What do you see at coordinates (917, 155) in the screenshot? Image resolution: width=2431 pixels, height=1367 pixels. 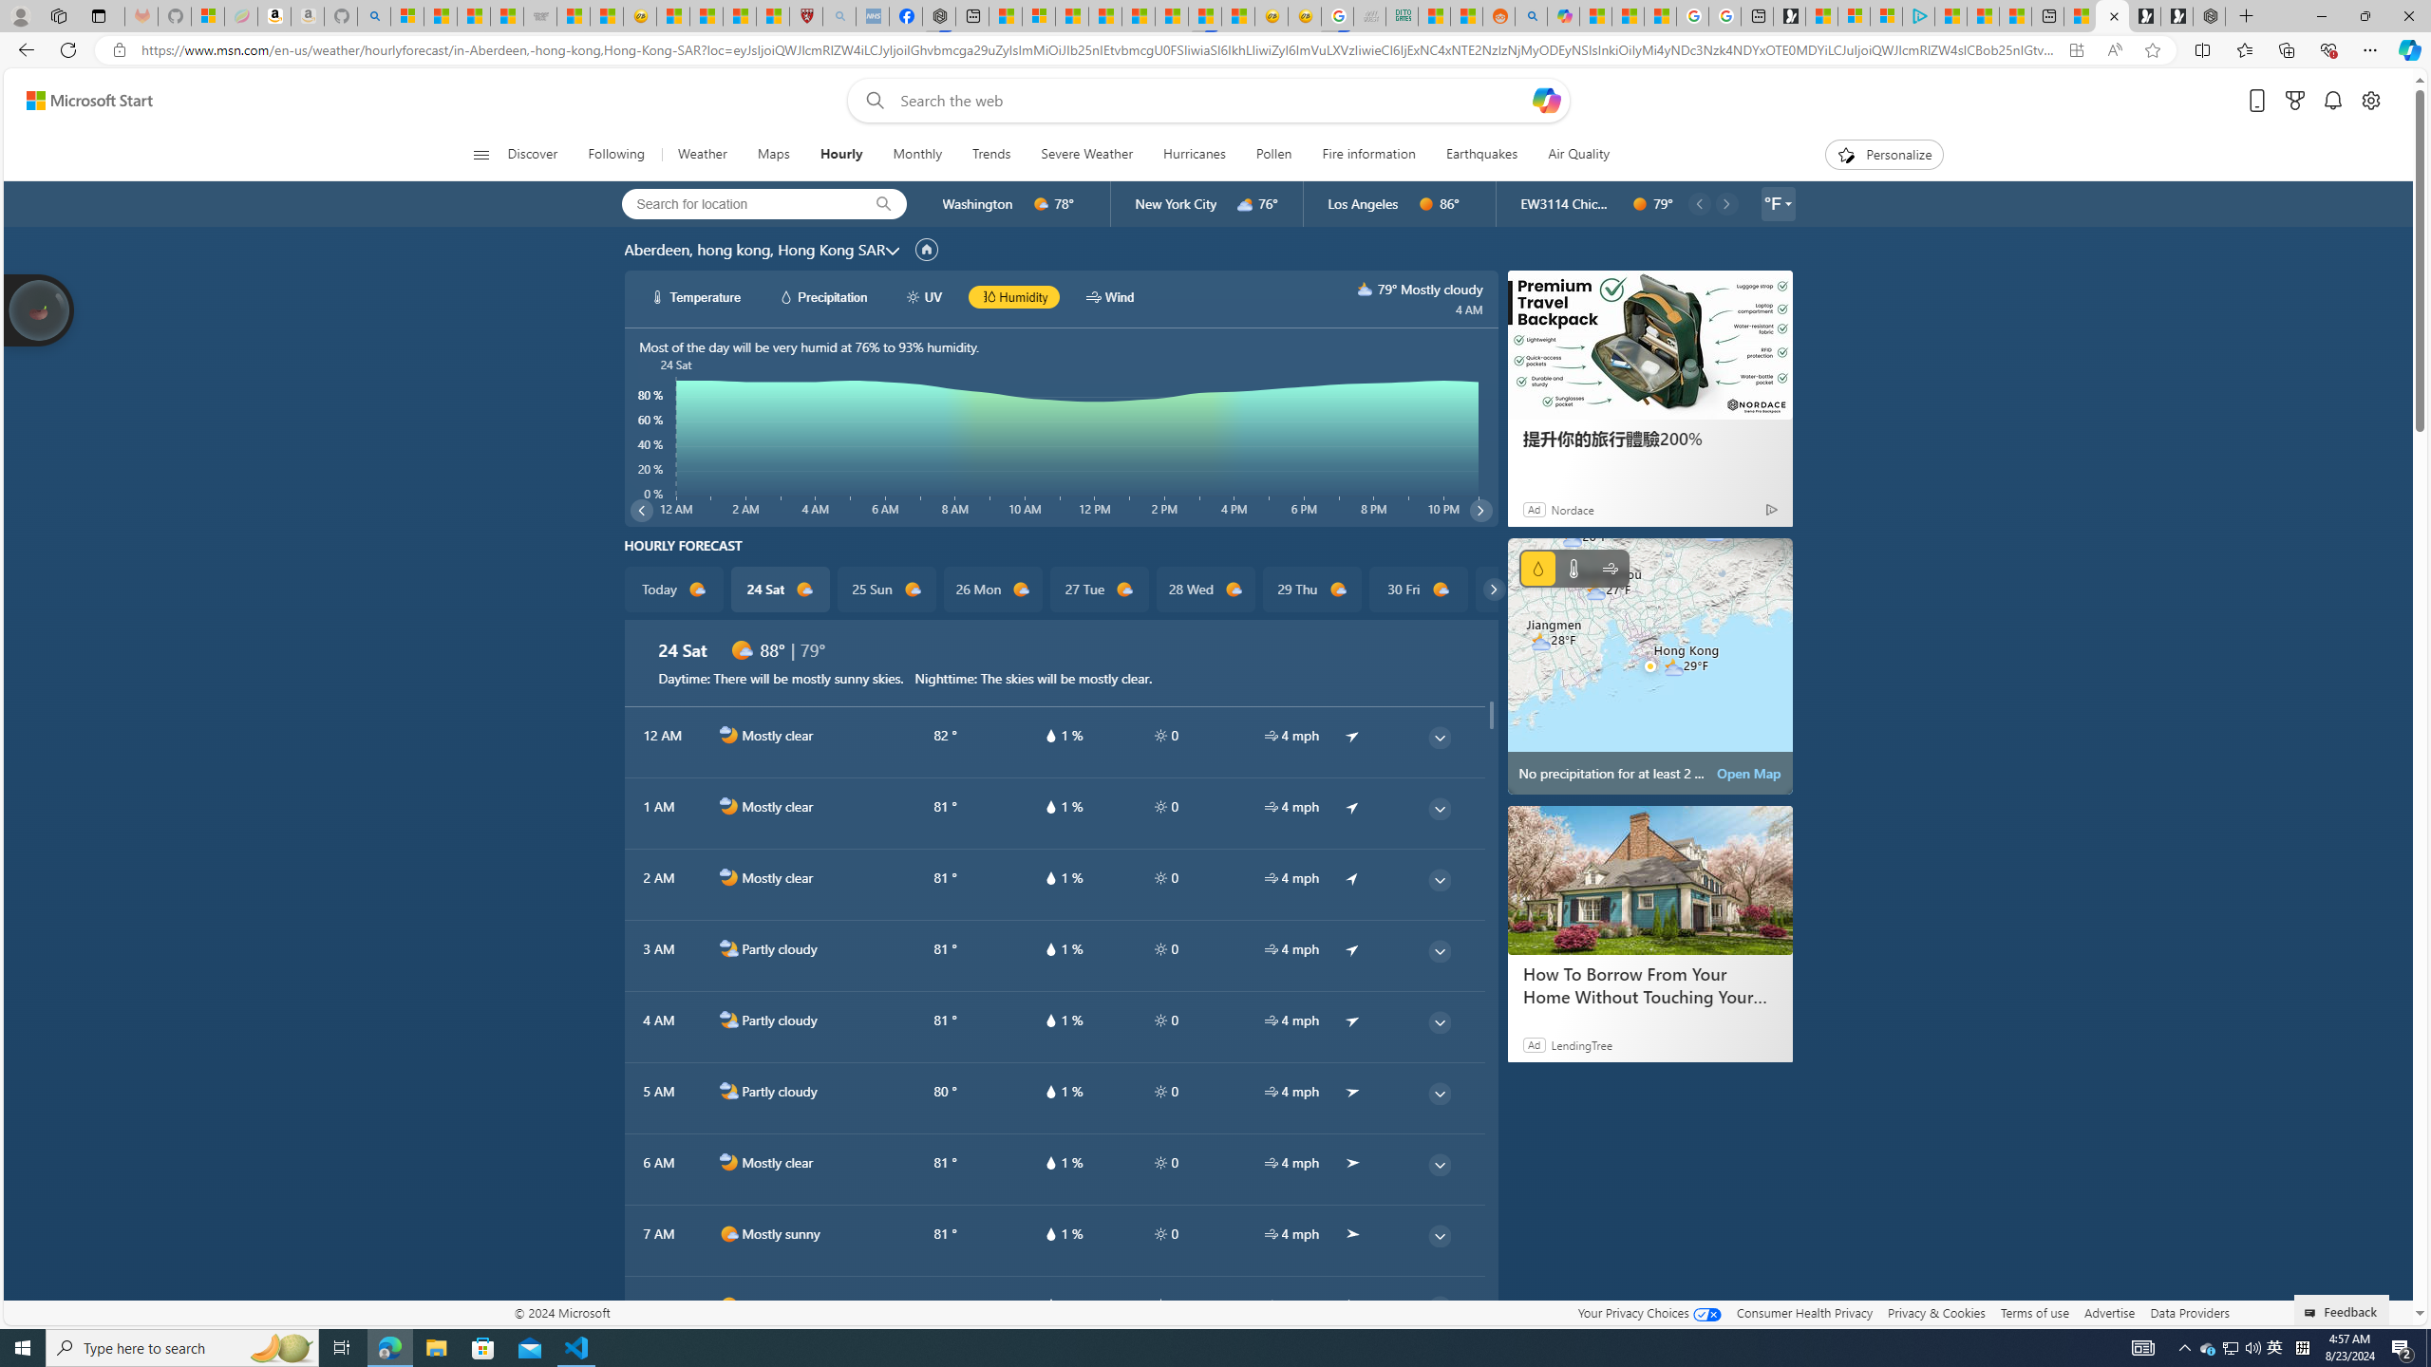 I see `Monthly` at bounding box center [917, 155].